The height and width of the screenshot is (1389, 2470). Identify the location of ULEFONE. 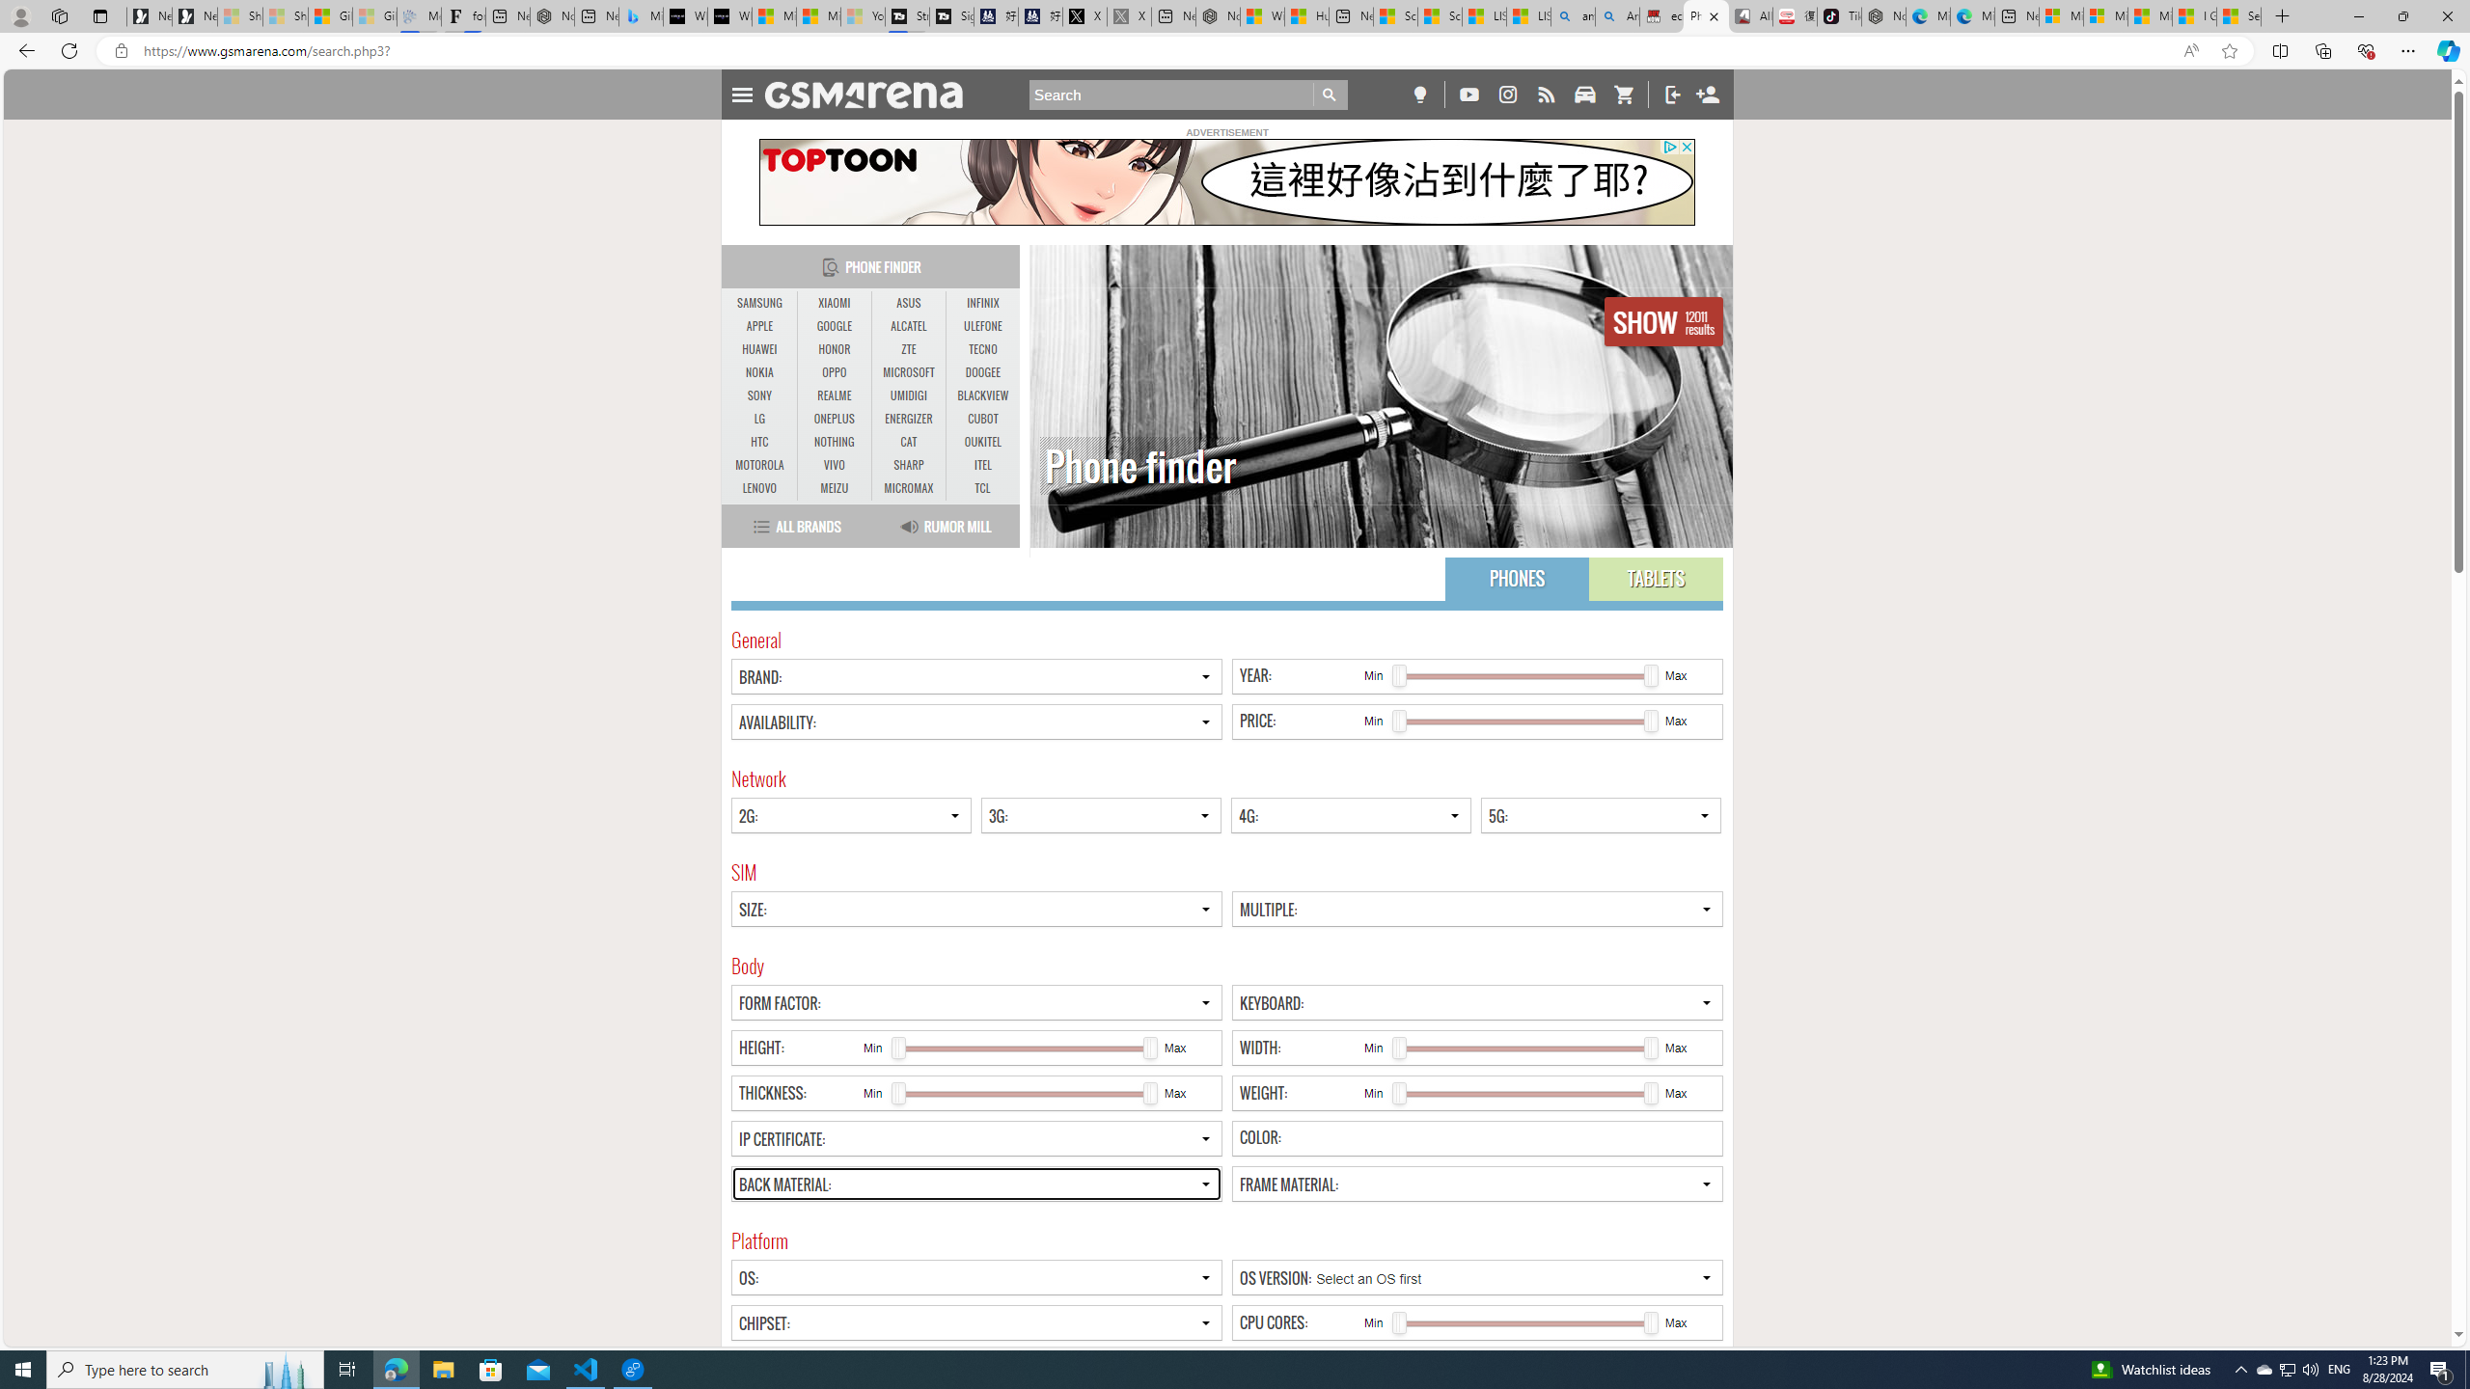
(982, 326).